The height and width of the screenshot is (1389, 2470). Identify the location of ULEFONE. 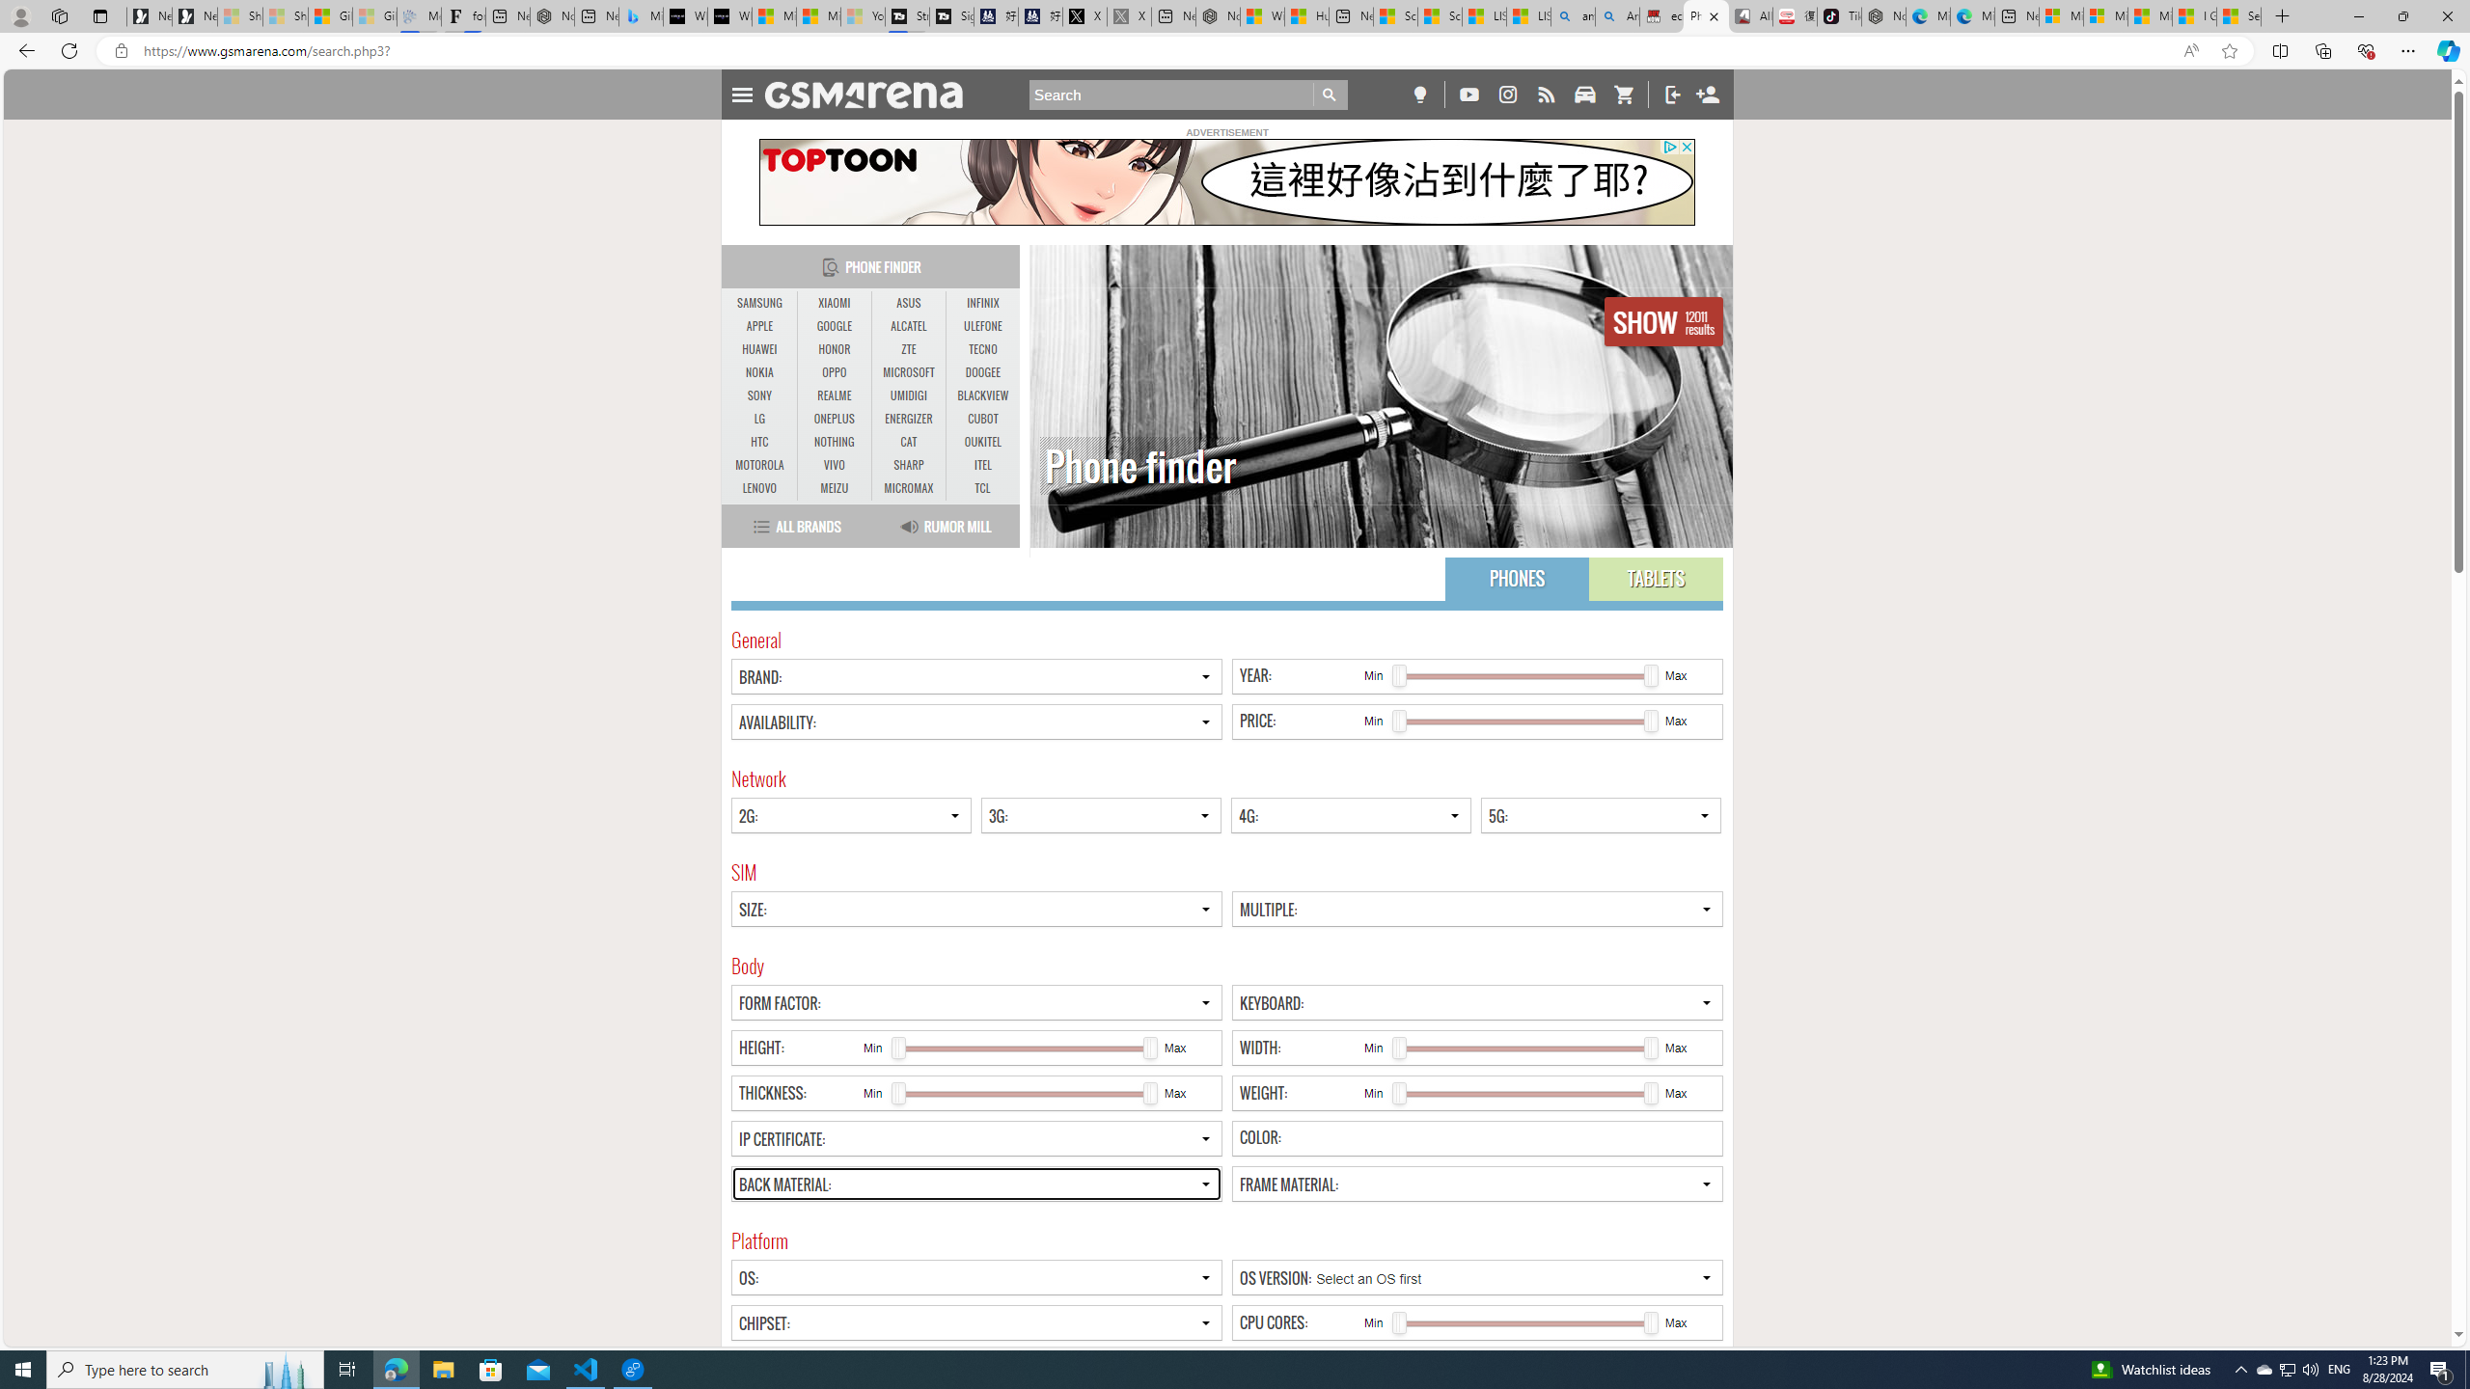
(982, 326).